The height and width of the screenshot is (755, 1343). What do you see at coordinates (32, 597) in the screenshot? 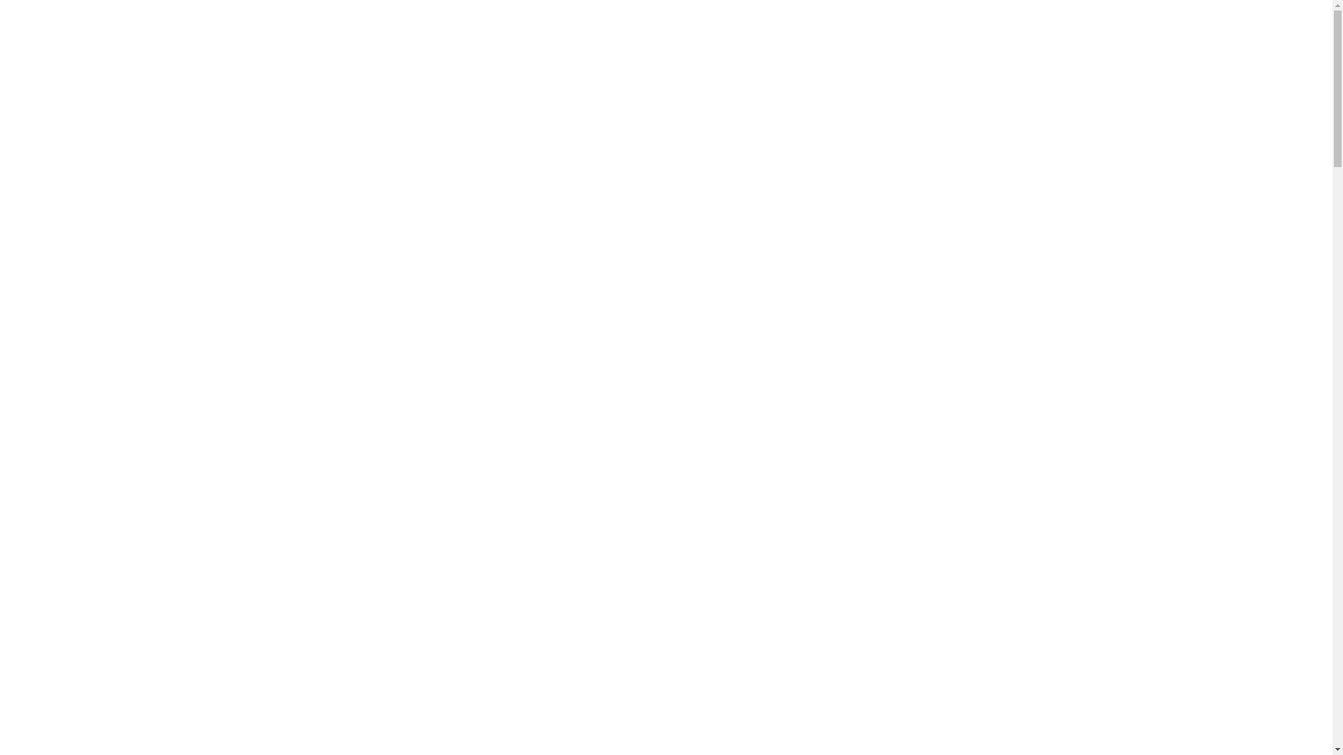
I see `Learn More` at bounding box center [32, 597].